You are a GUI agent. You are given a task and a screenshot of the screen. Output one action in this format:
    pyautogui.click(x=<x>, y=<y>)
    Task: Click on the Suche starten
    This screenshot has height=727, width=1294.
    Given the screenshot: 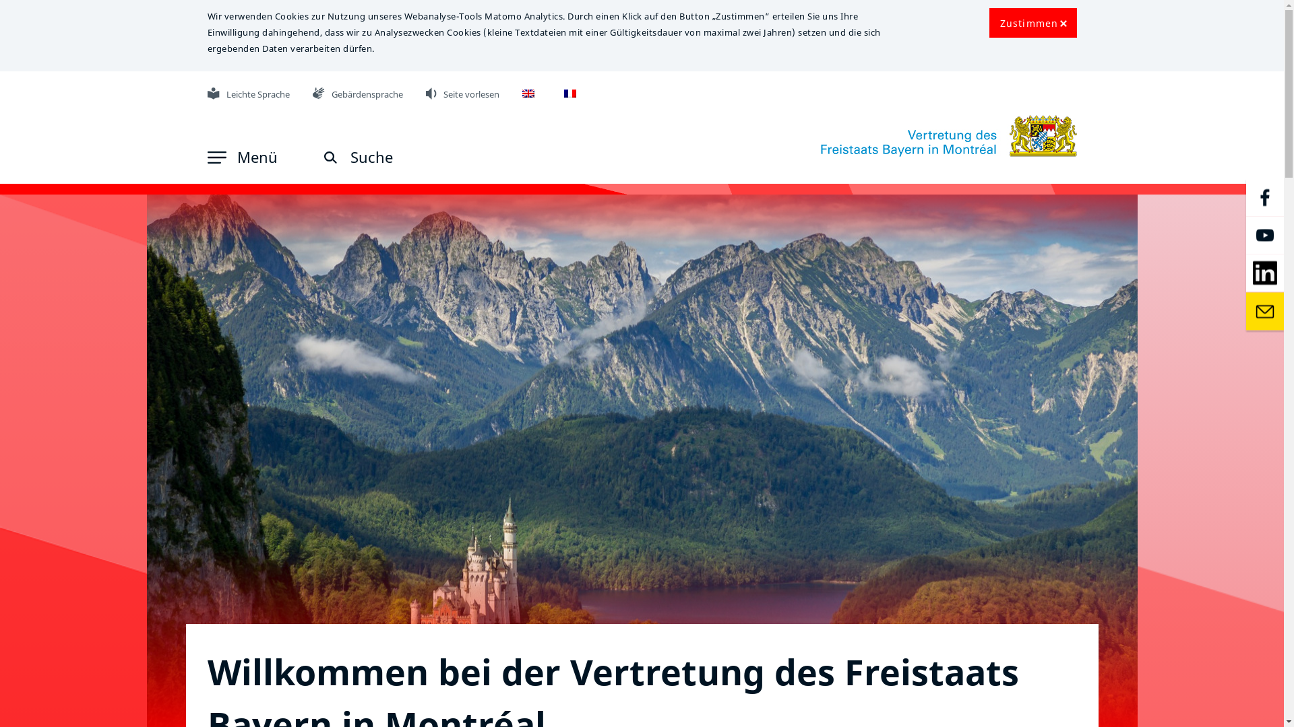 What is the action you would take?
    pyautogui.click(x=330, y=158)
    